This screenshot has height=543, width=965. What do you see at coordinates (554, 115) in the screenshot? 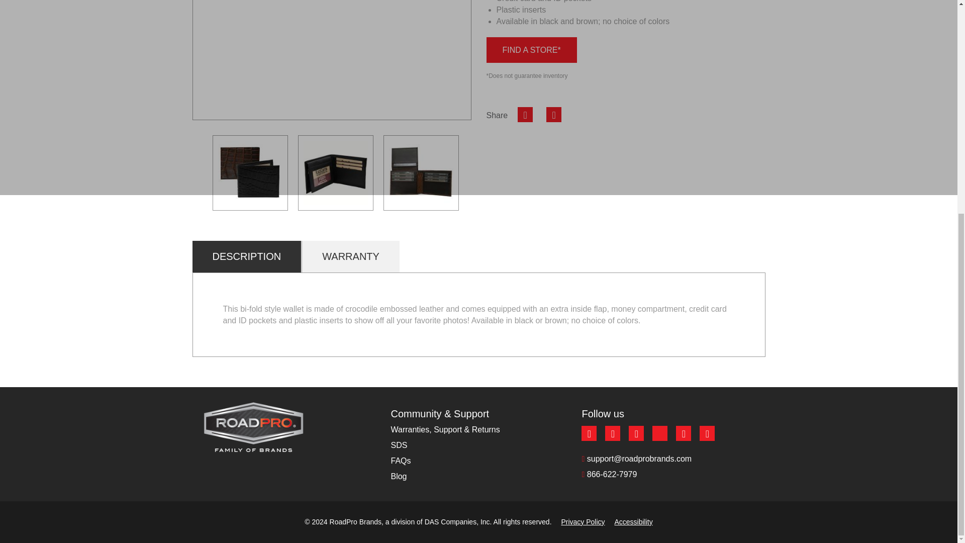
I see `Twitter` at bounding box center [554, 115].